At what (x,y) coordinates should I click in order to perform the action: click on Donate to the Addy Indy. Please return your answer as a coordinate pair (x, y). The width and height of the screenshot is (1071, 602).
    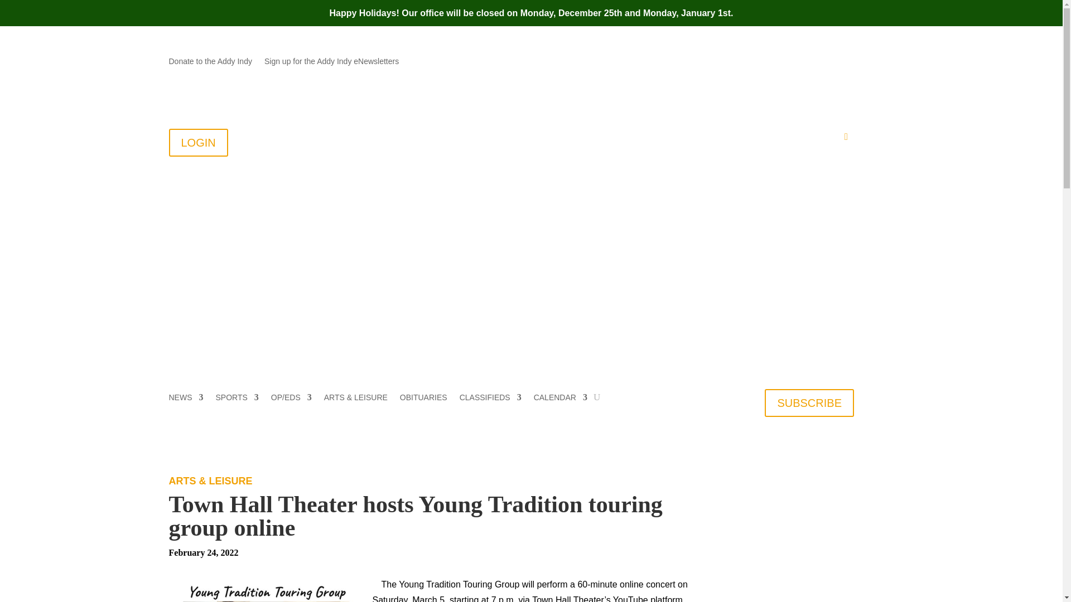
    Looking at the image, I should click on (210, 64).